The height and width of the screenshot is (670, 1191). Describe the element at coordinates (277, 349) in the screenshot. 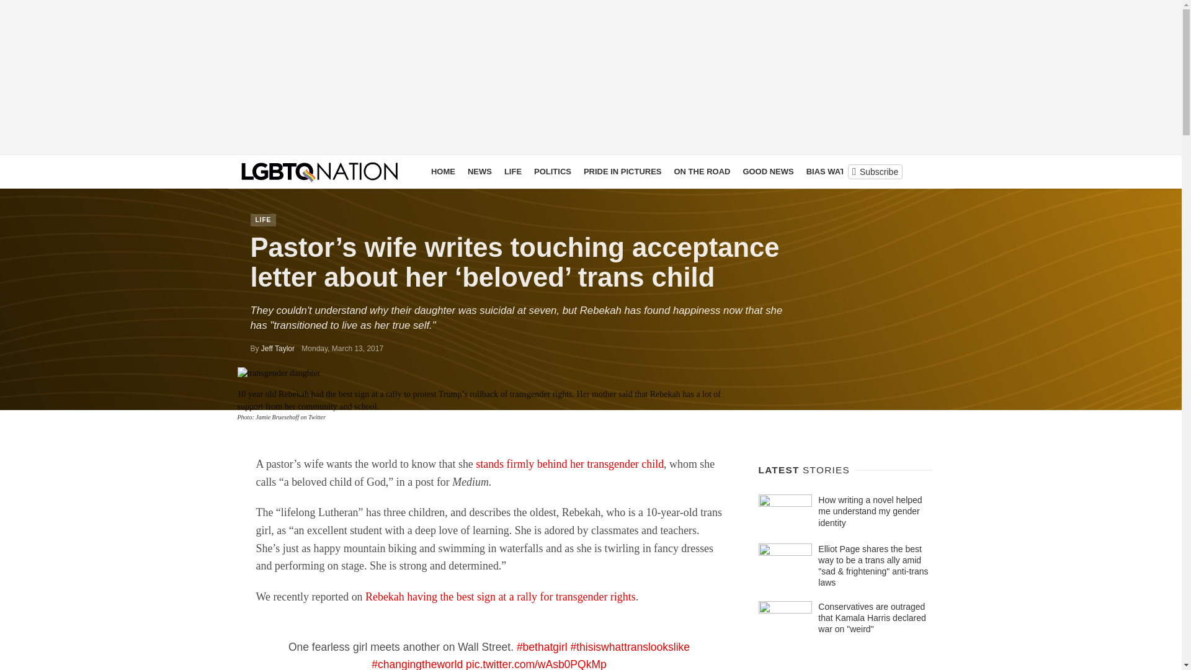

I see `Jeff Taylor` at that location.